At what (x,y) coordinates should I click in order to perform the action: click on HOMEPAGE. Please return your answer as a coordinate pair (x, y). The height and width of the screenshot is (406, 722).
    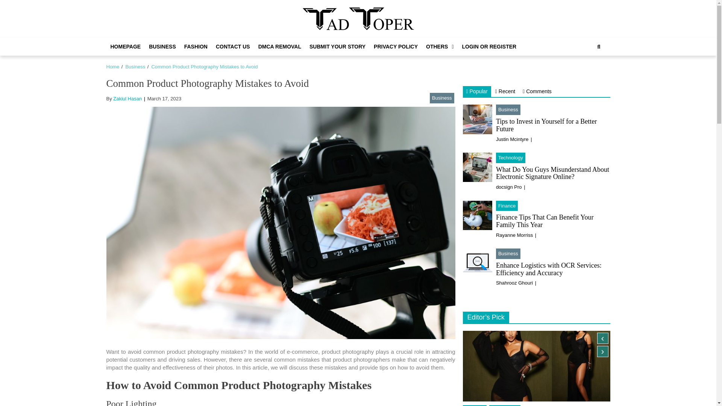
    Looking at the image, I should click on (126, 47).